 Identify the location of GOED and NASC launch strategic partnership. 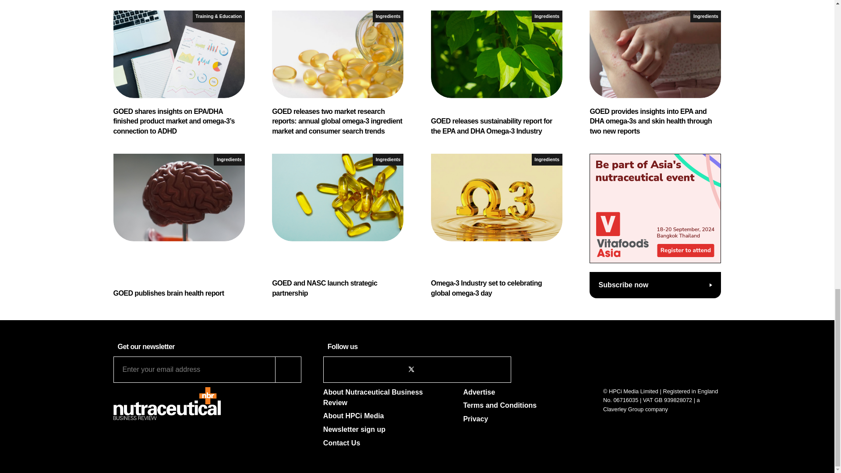
(337, 226).